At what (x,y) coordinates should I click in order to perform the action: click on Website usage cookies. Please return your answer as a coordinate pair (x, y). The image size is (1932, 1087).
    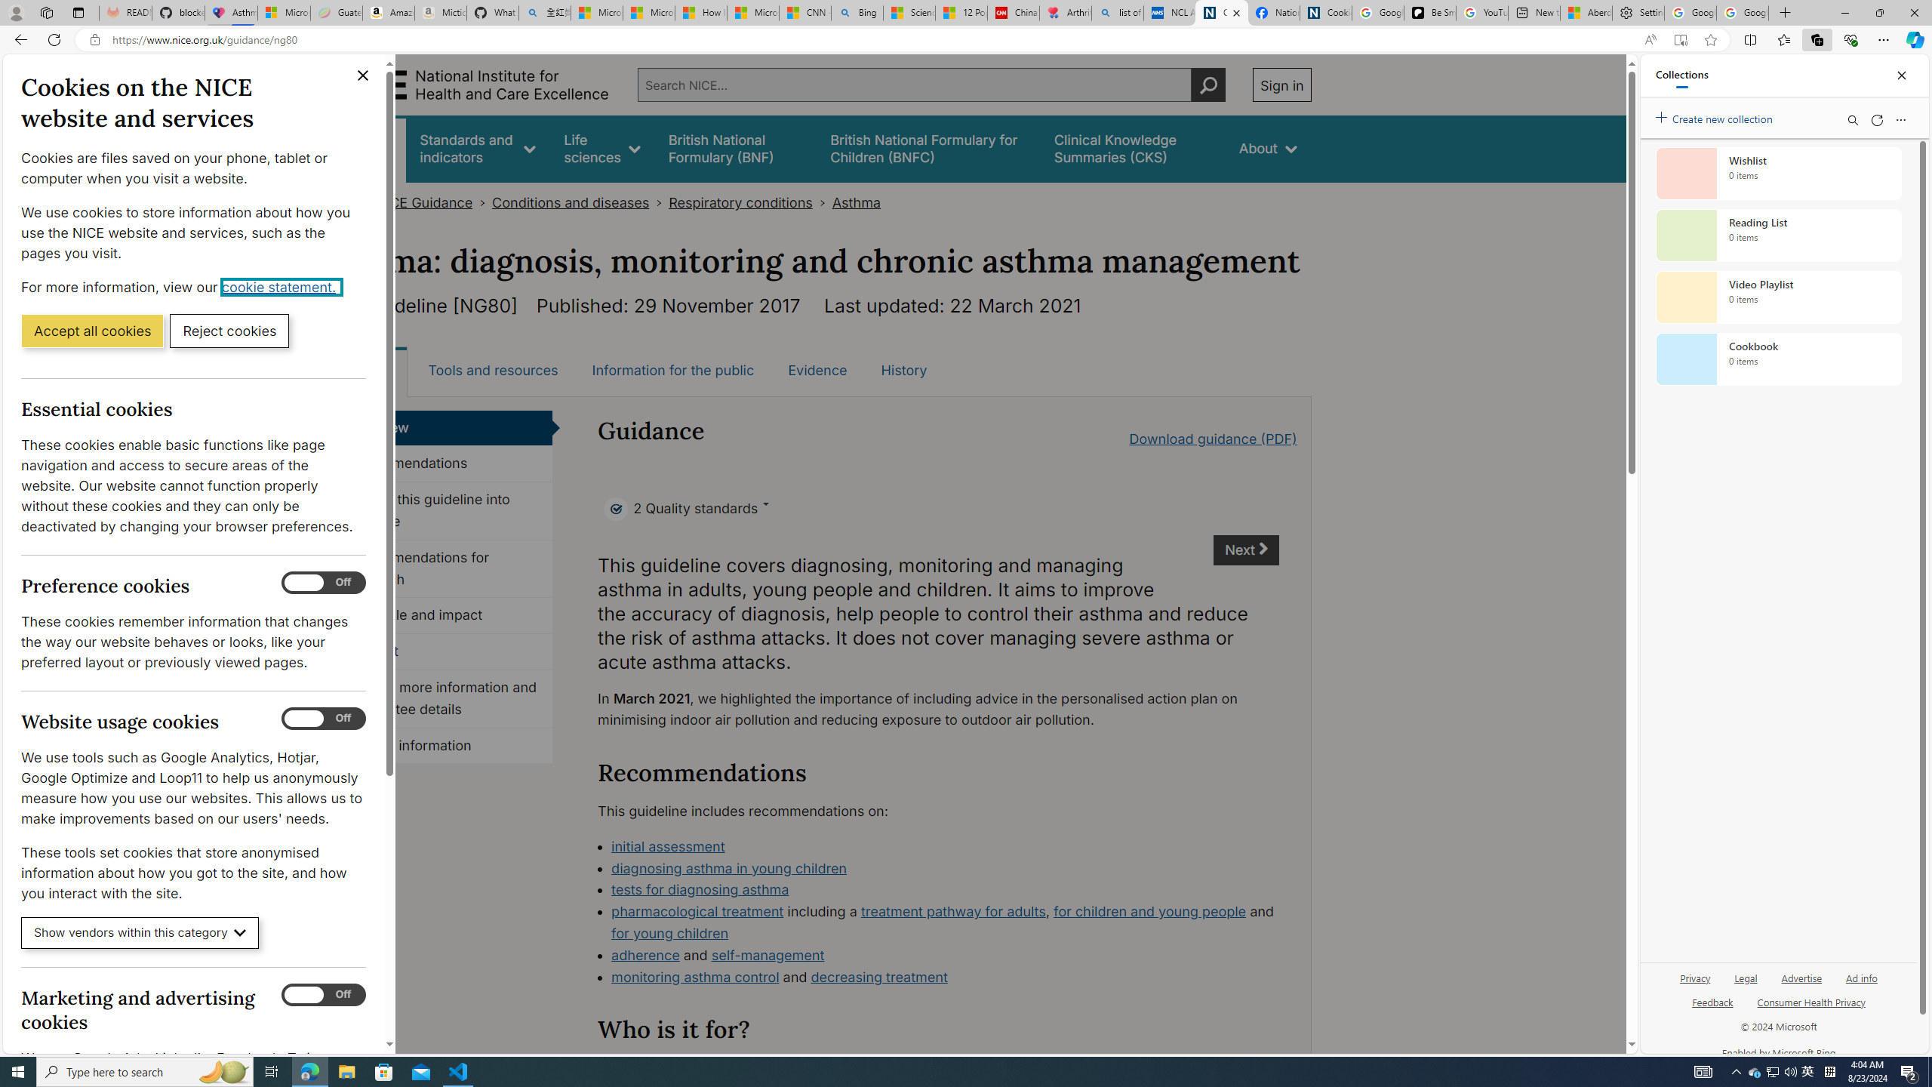
    Looking at the image, I should click on (323, 719).